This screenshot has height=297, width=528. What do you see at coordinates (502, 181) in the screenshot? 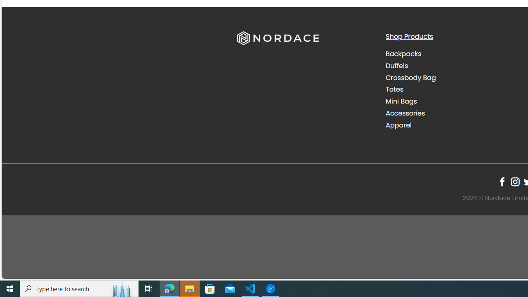
I see `Follow on Facebook` at bounding box center [502, 181].